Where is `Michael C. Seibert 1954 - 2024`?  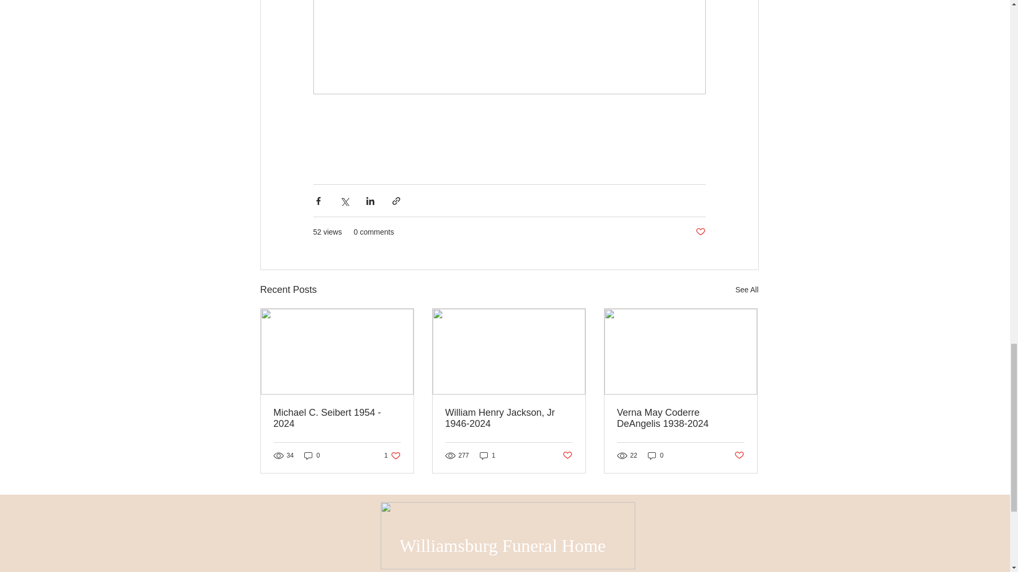 Michael C. Seibert 1954 - 2024 is located at coordinates (392, 455).